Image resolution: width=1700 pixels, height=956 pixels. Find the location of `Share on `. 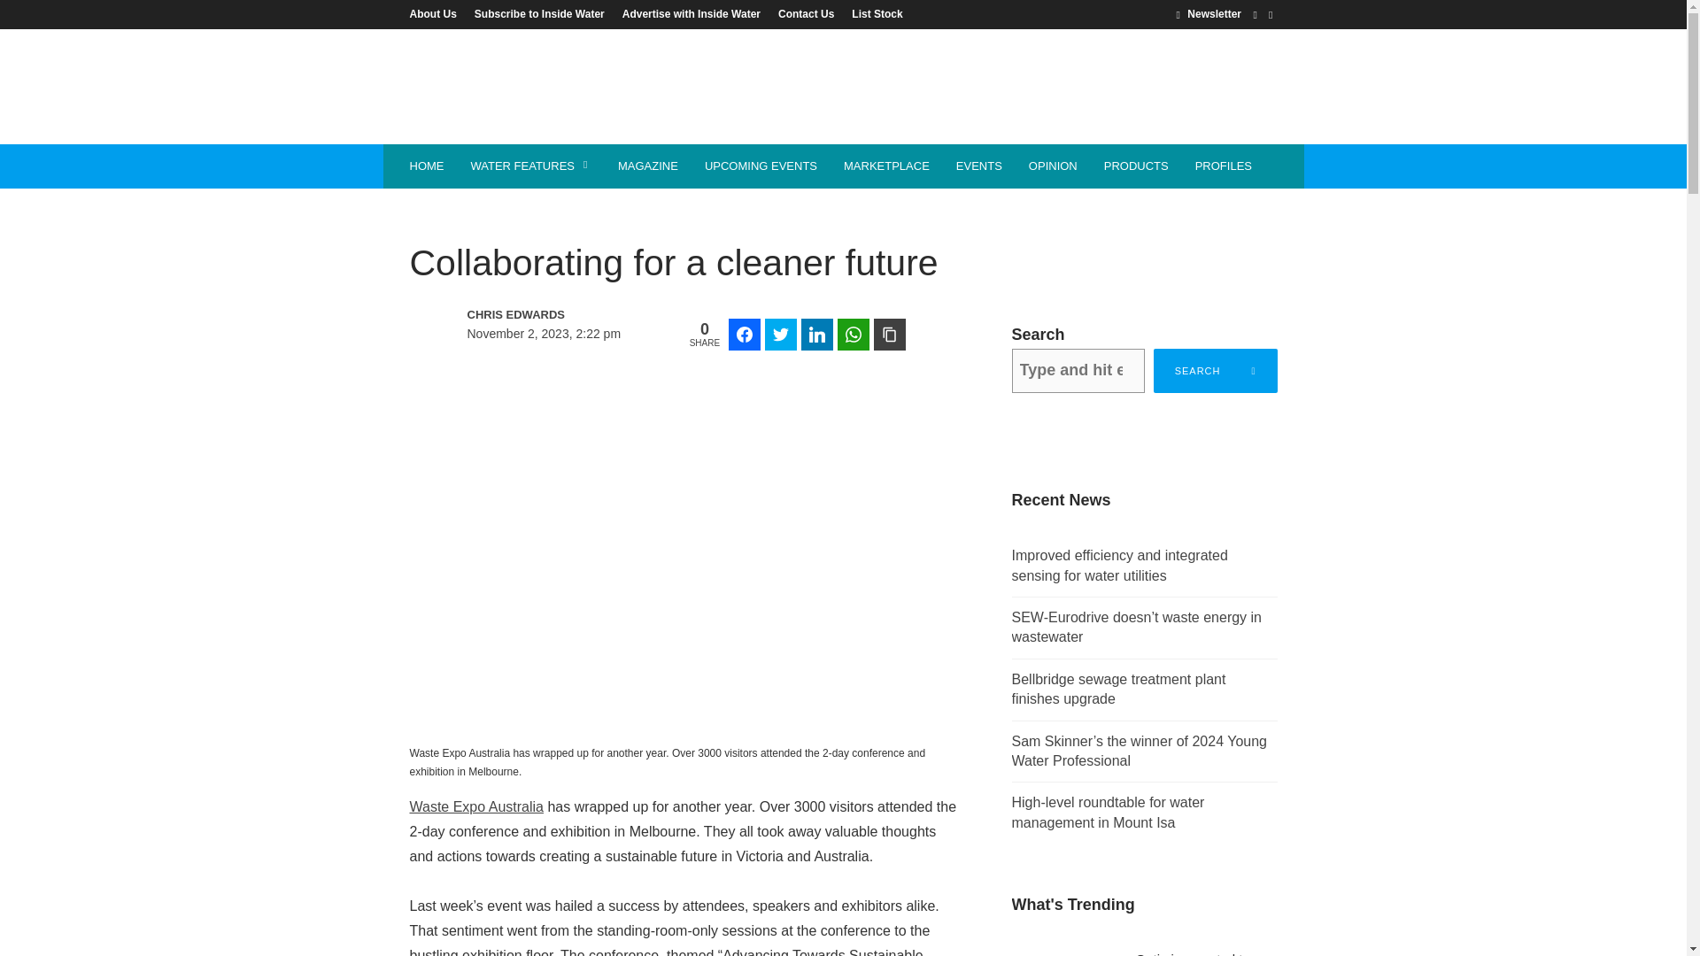

Share on  is located at coordinates (925, 335).